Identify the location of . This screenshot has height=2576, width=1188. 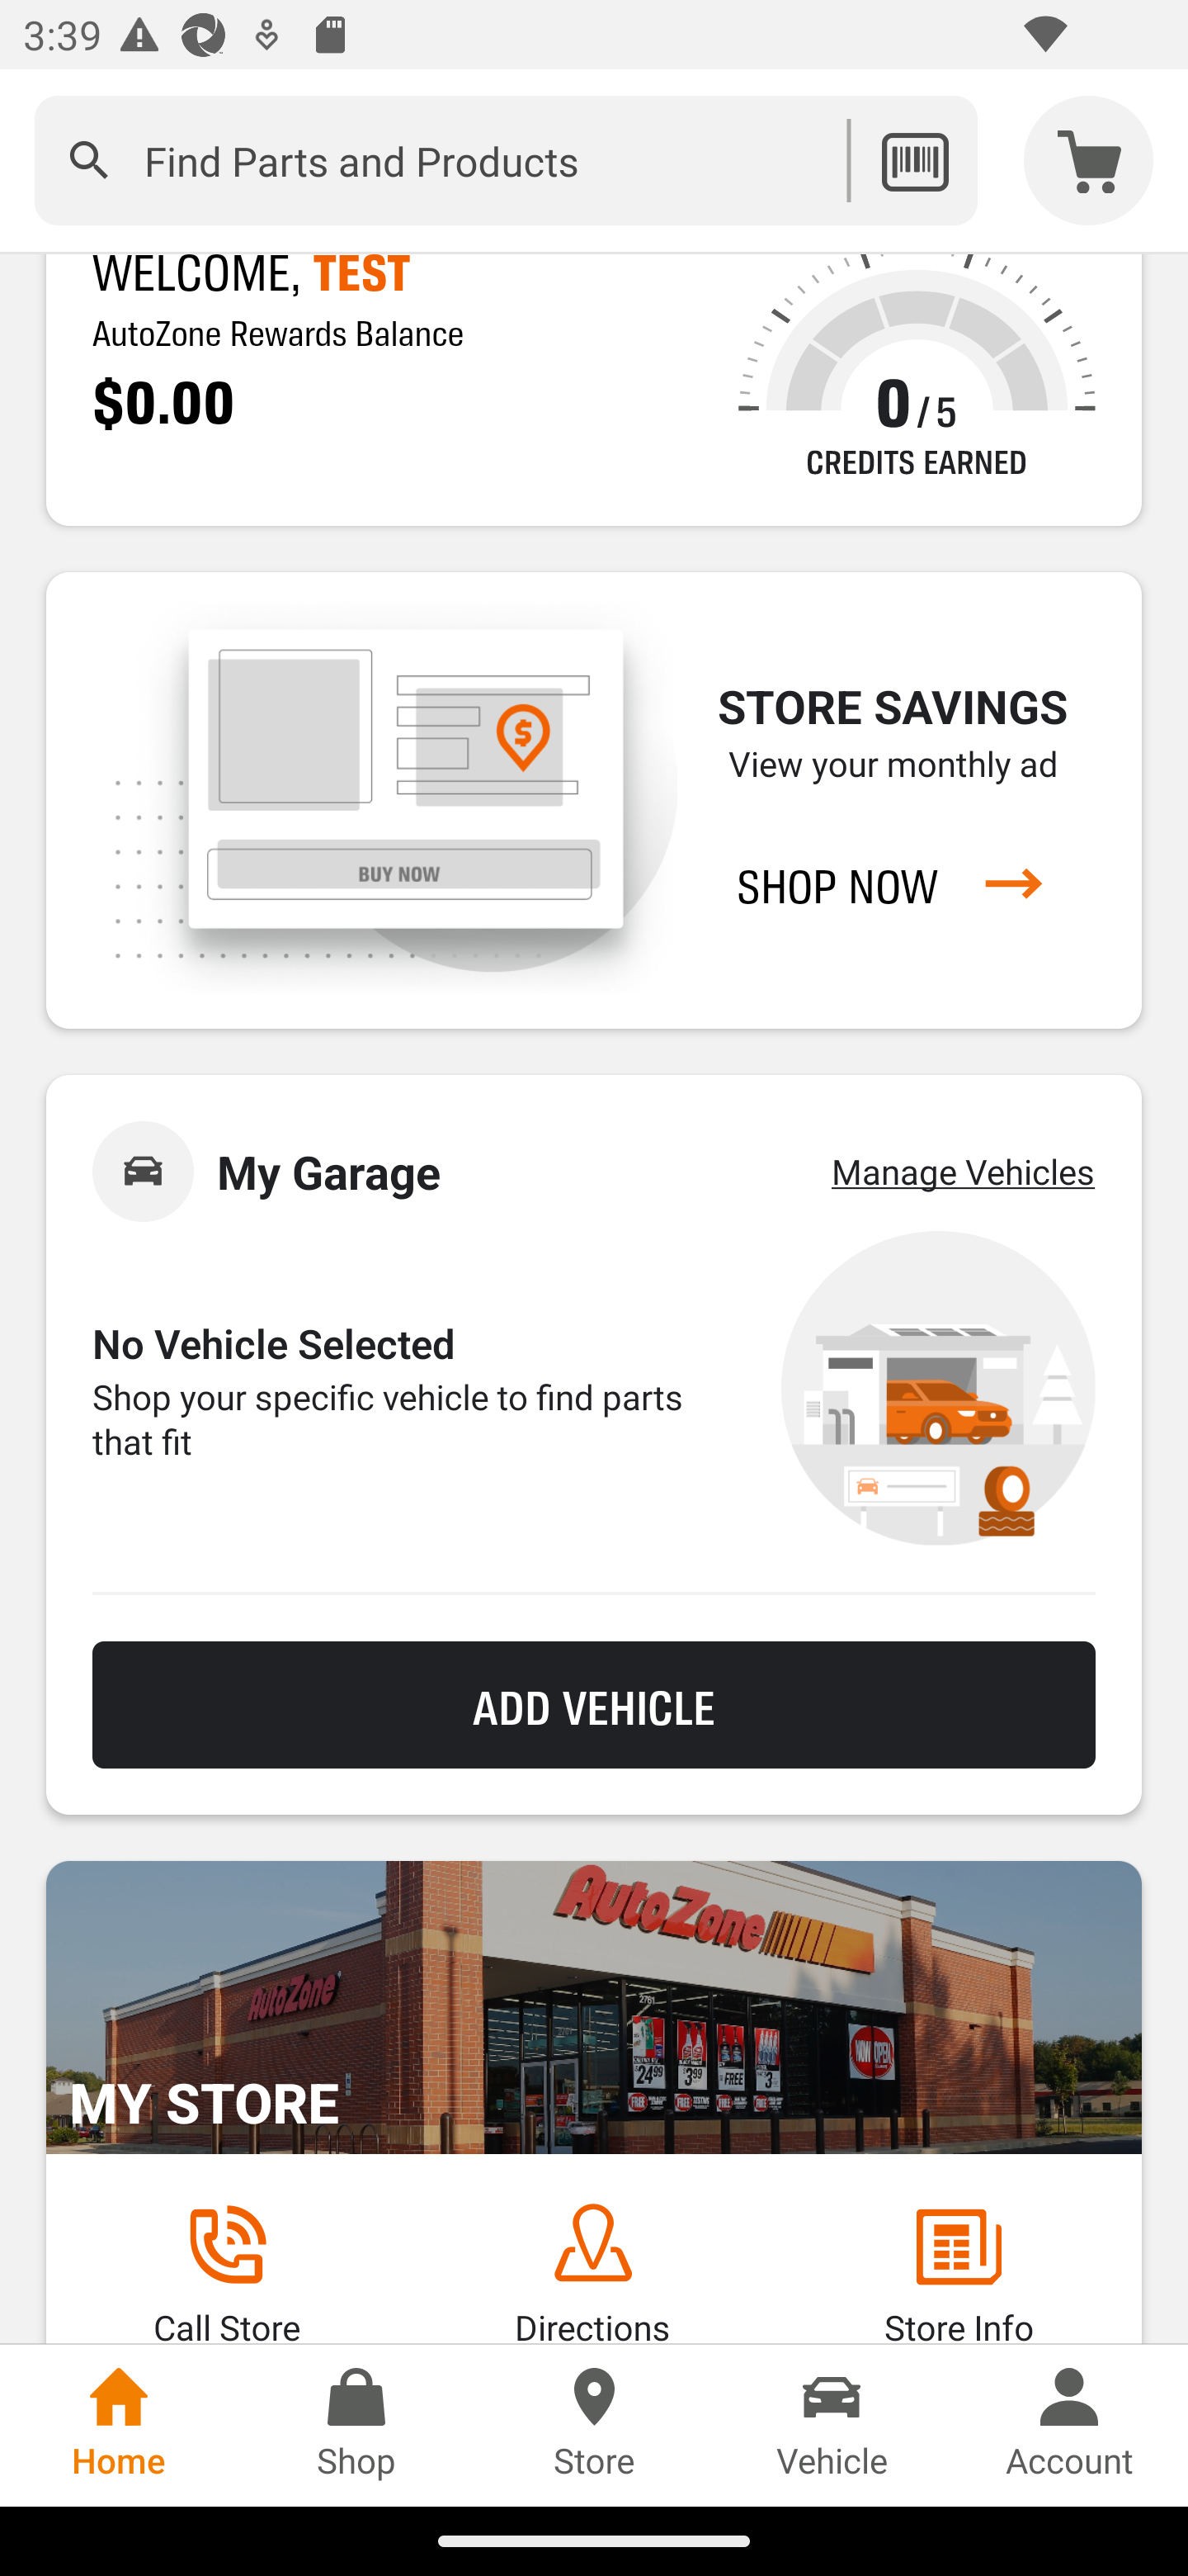
(89, 160).